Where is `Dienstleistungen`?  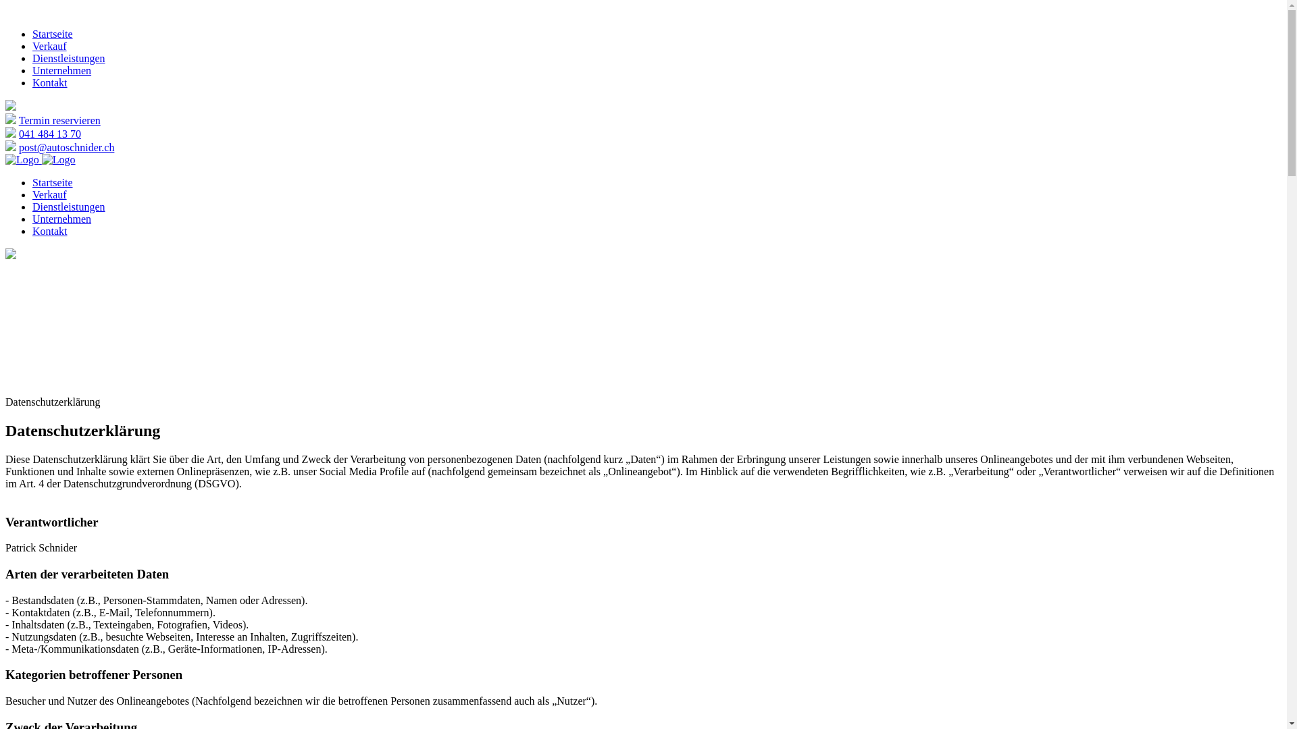
Dienstleistungen is located at coordinates (69, 58).